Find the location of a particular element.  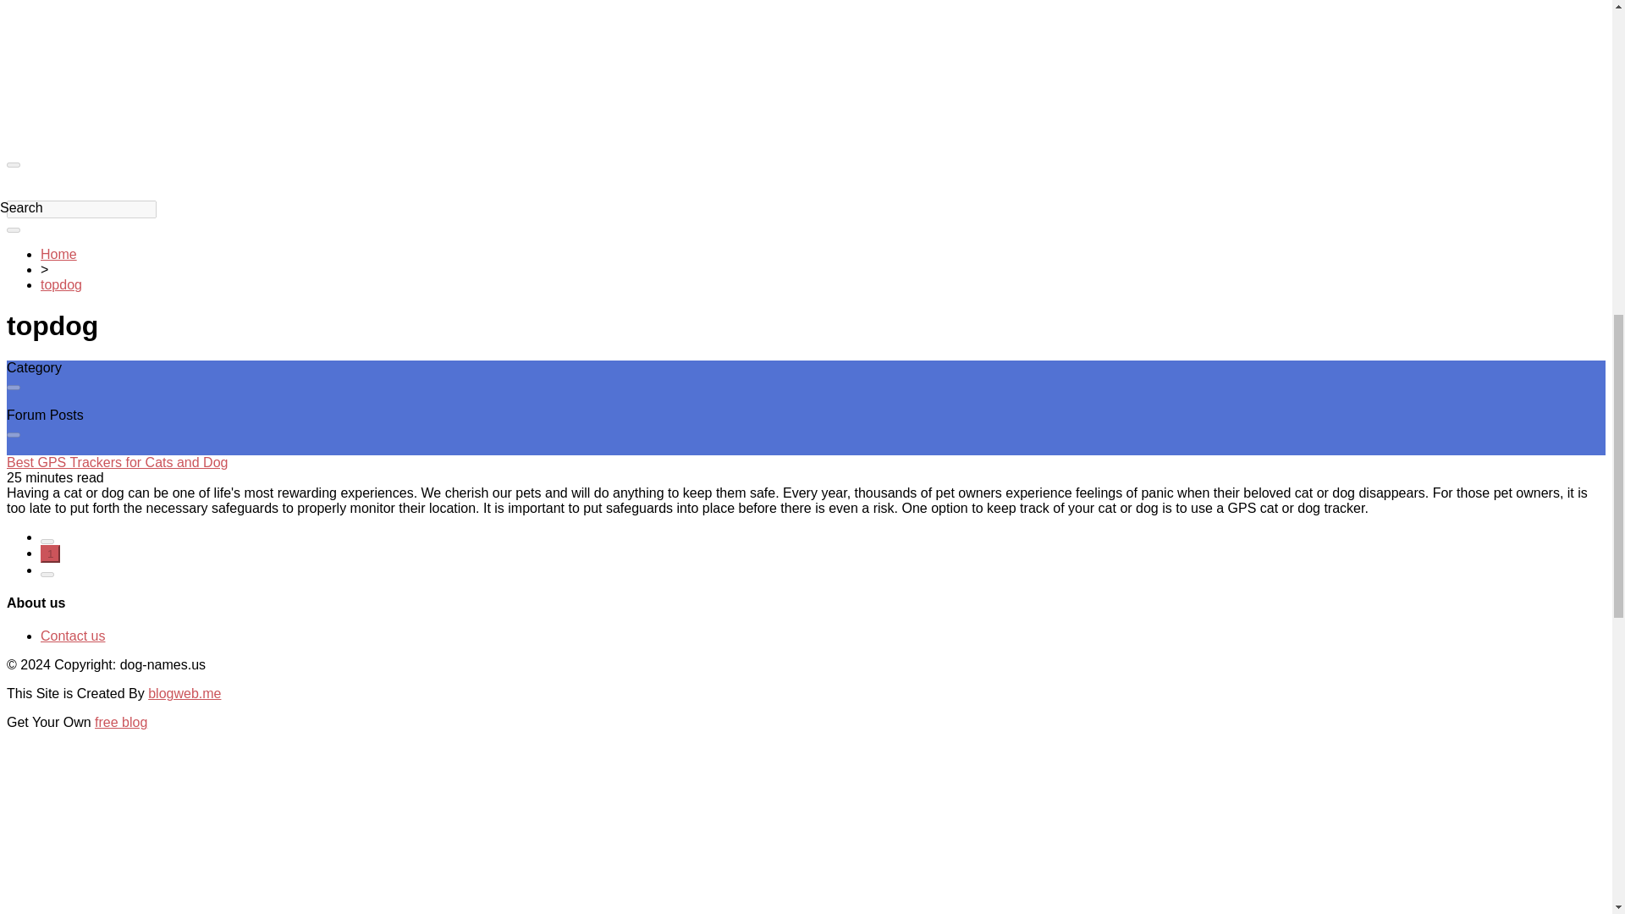

Contact us is located at coordinates (73, 636).